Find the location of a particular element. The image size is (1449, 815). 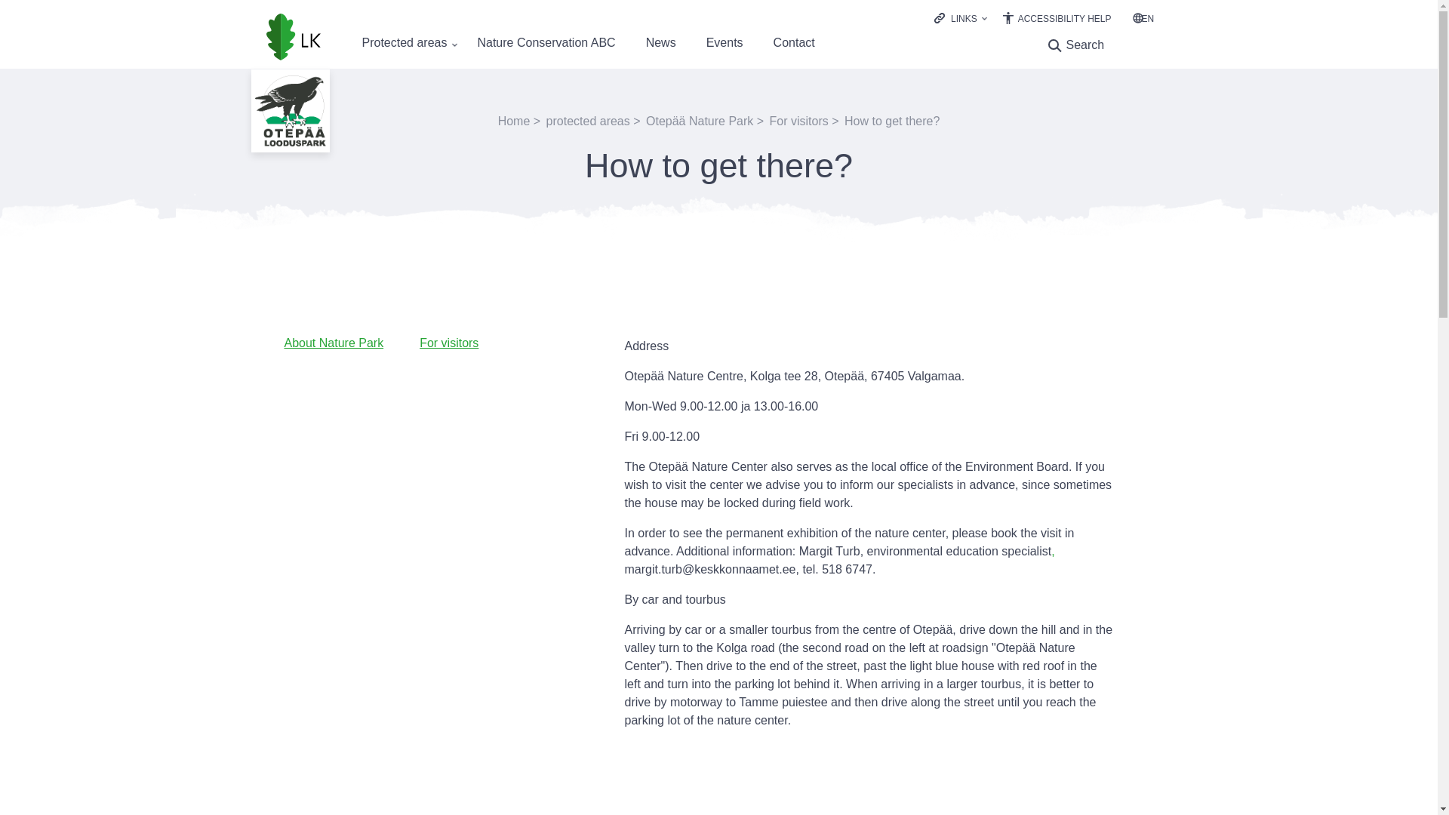

LINKS is located at coordinates (963, 19).